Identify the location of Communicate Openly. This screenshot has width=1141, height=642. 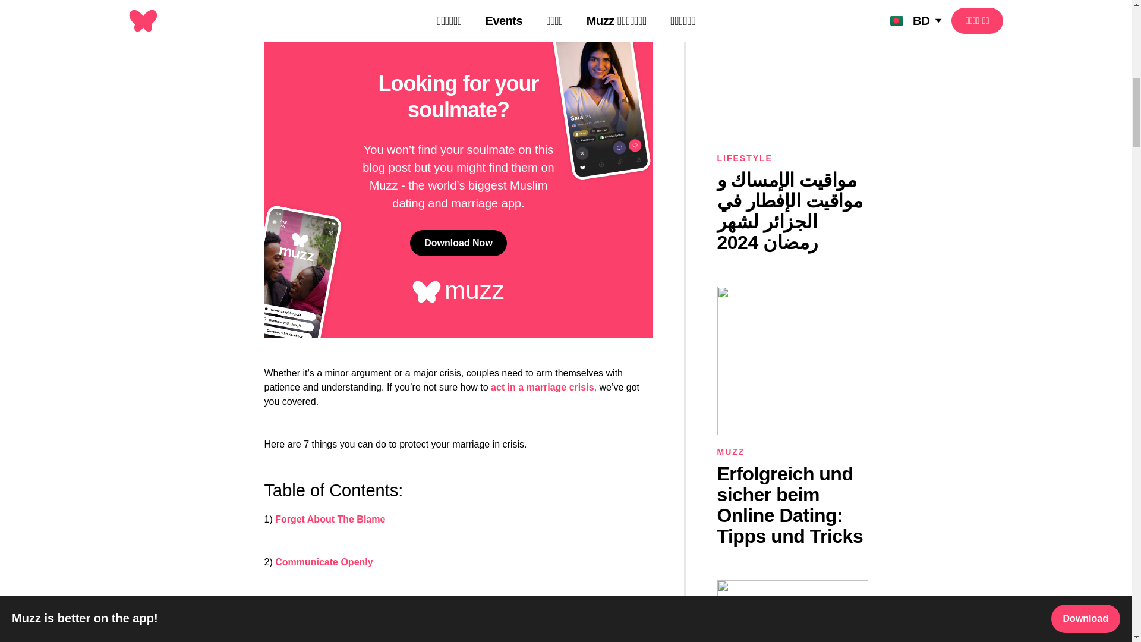
(323, 562).